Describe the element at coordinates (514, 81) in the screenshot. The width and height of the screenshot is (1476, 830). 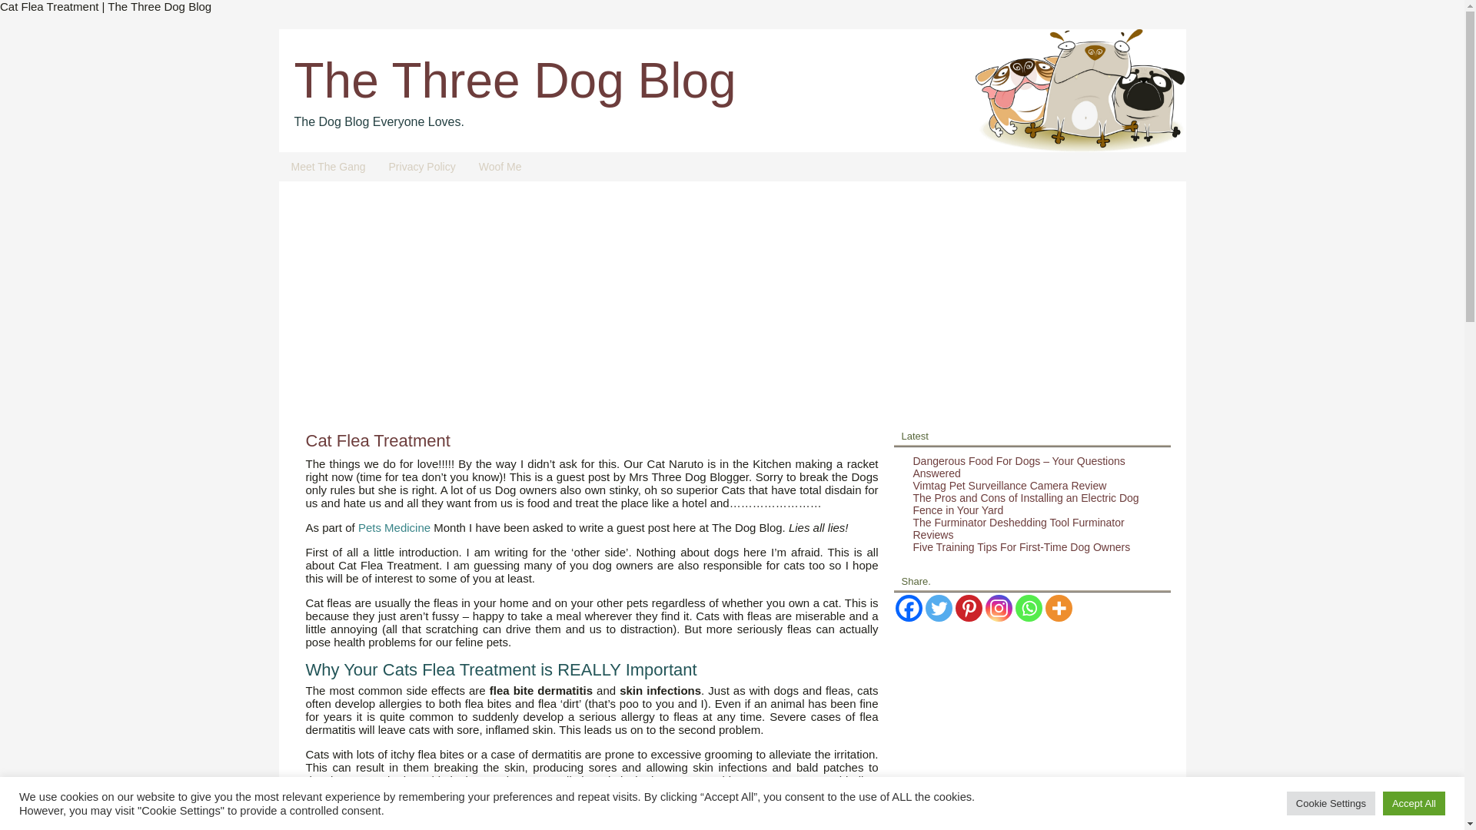
I see `The Three Dog Blog` at that location.